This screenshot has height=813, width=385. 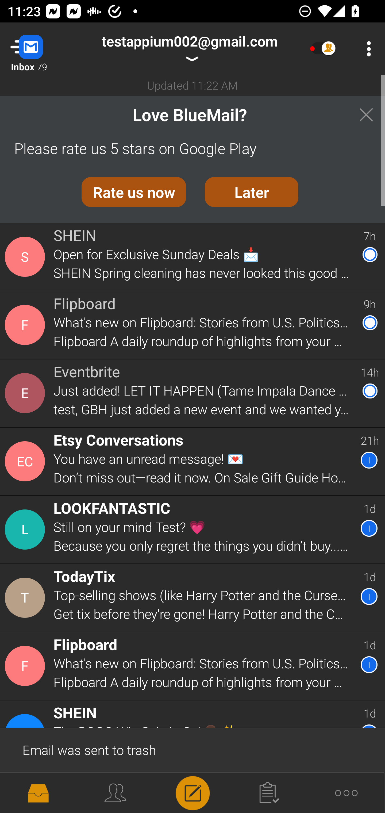 I want to click on Contact Details, so click(x=26, y=325).